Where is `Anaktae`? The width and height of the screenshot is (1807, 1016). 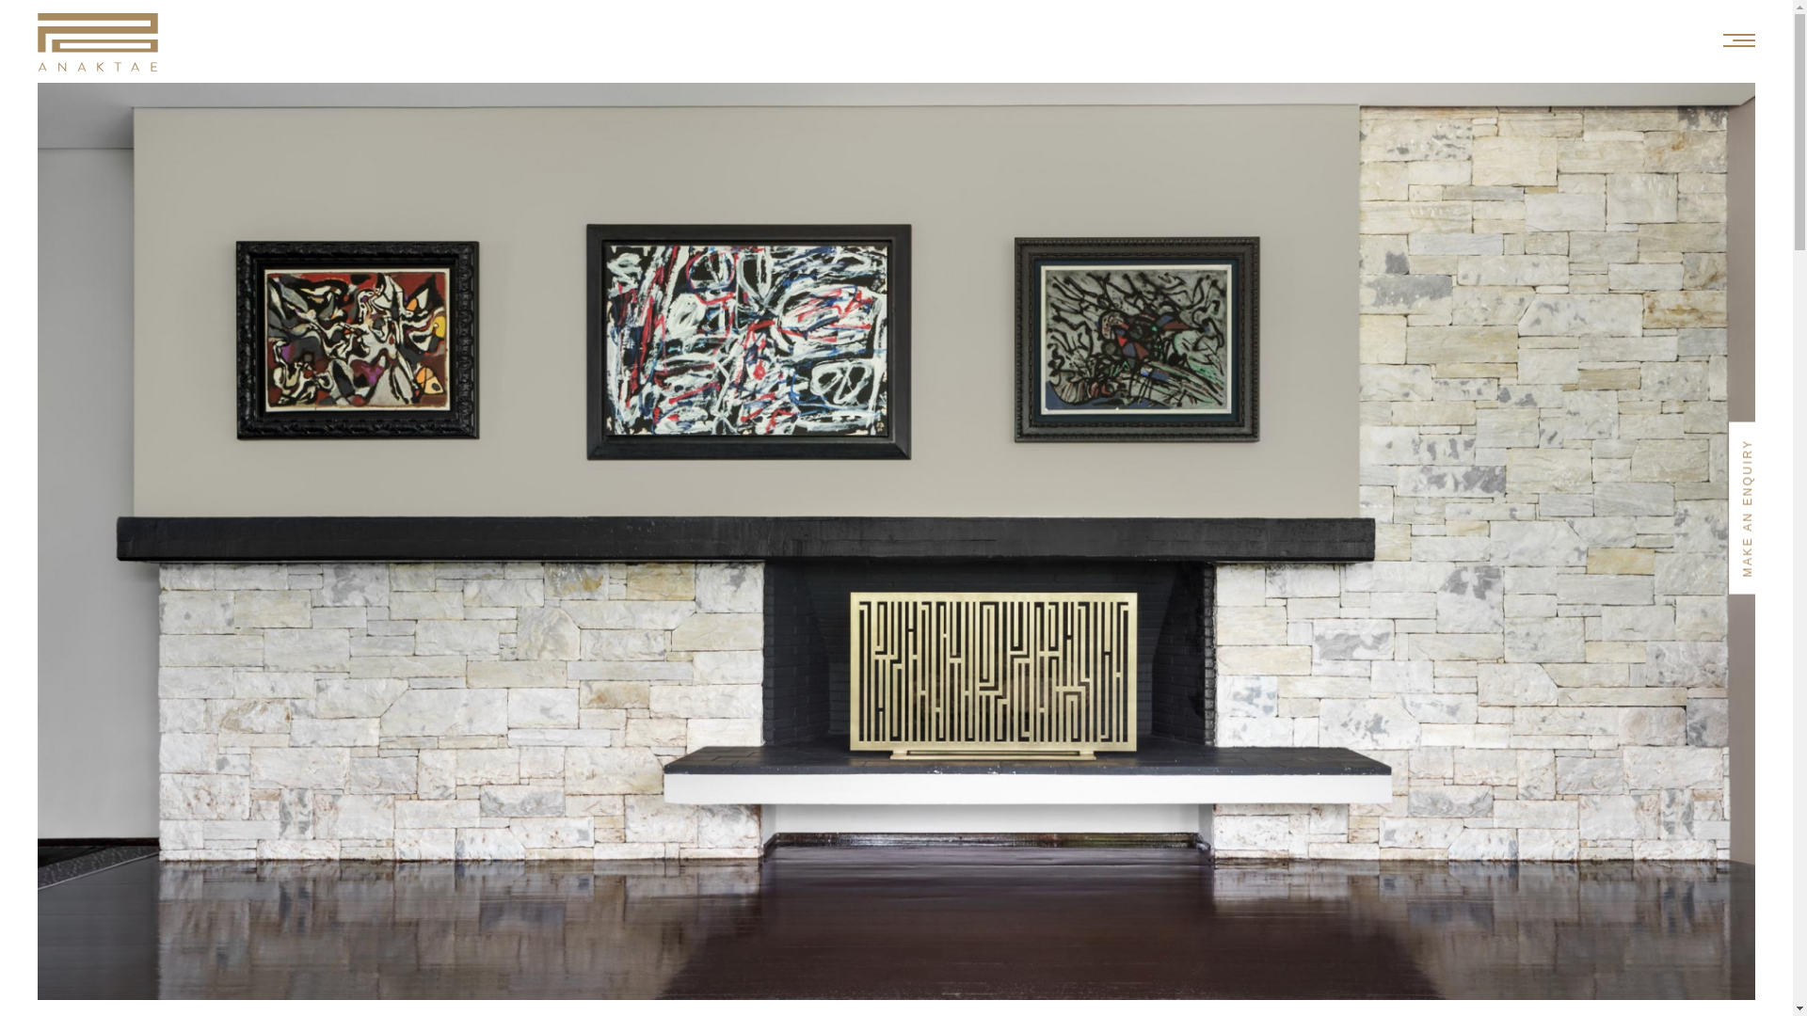 Anaktae is located at coordinates (98, 52).